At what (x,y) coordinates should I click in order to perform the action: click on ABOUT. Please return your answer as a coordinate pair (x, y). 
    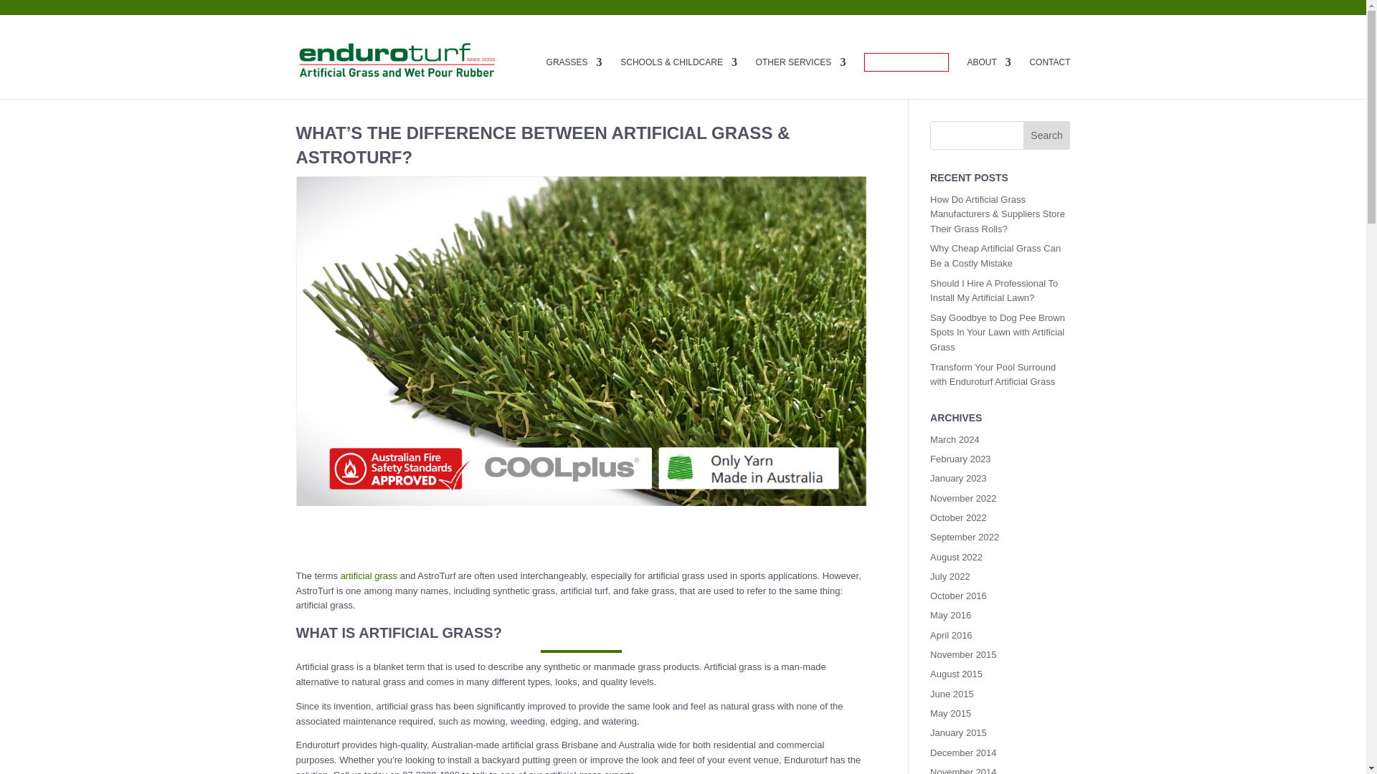
    Looking at the image, I should click on (988, 77).